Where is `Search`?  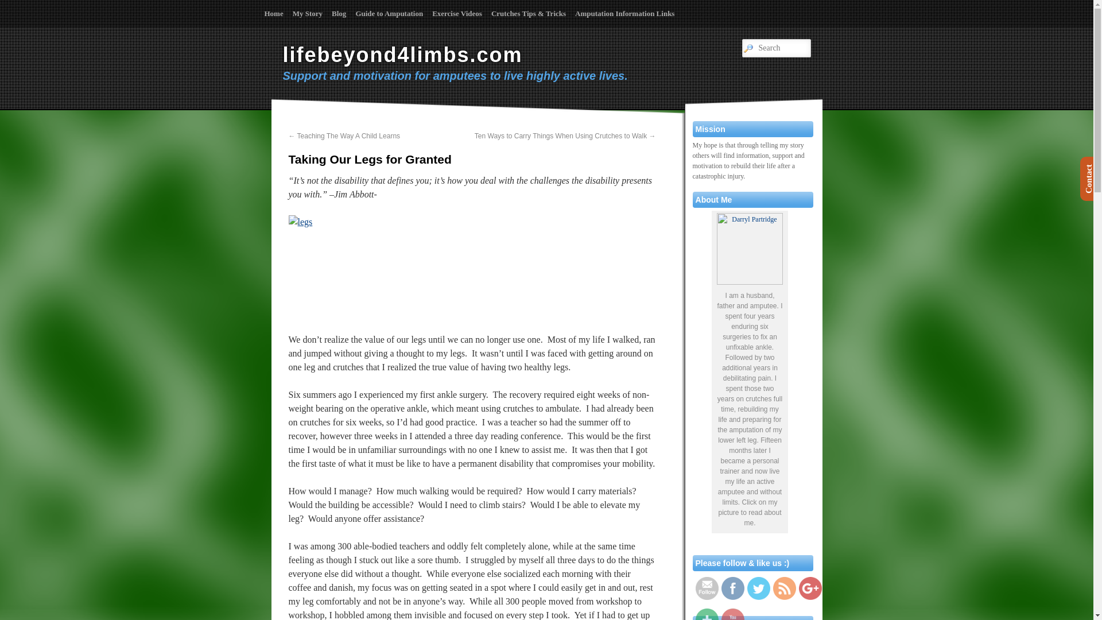 Search is located at coordinates (15, 6).